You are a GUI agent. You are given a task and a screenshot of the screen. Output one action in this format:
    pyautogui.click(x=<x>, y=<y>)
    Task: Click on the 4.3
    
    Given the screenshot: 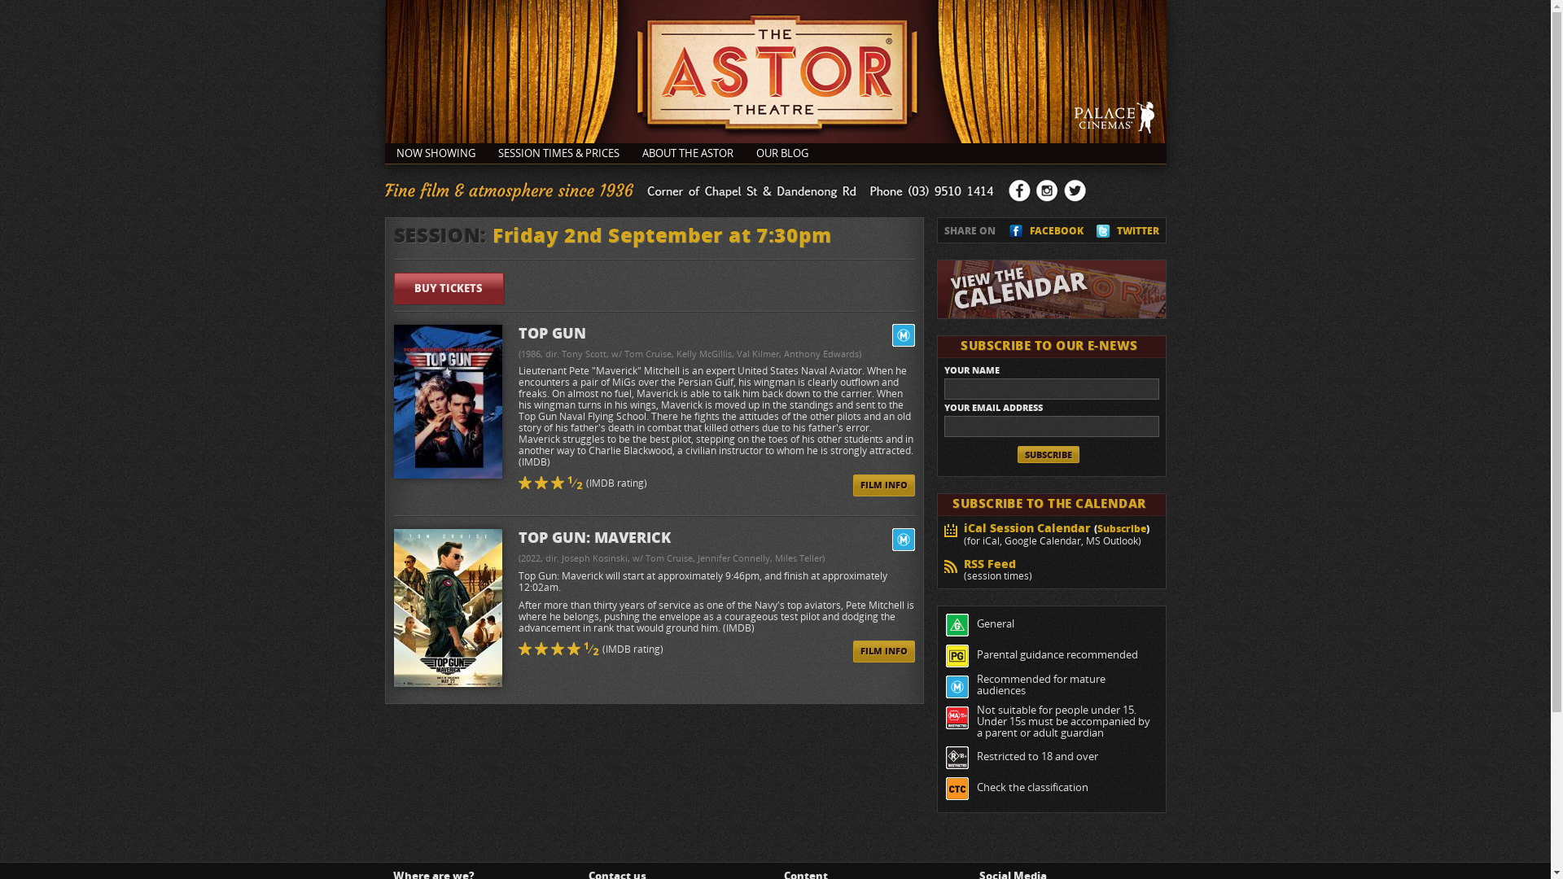 What is the action you would take?
    pyautogui.click(x=526, y=648)
    